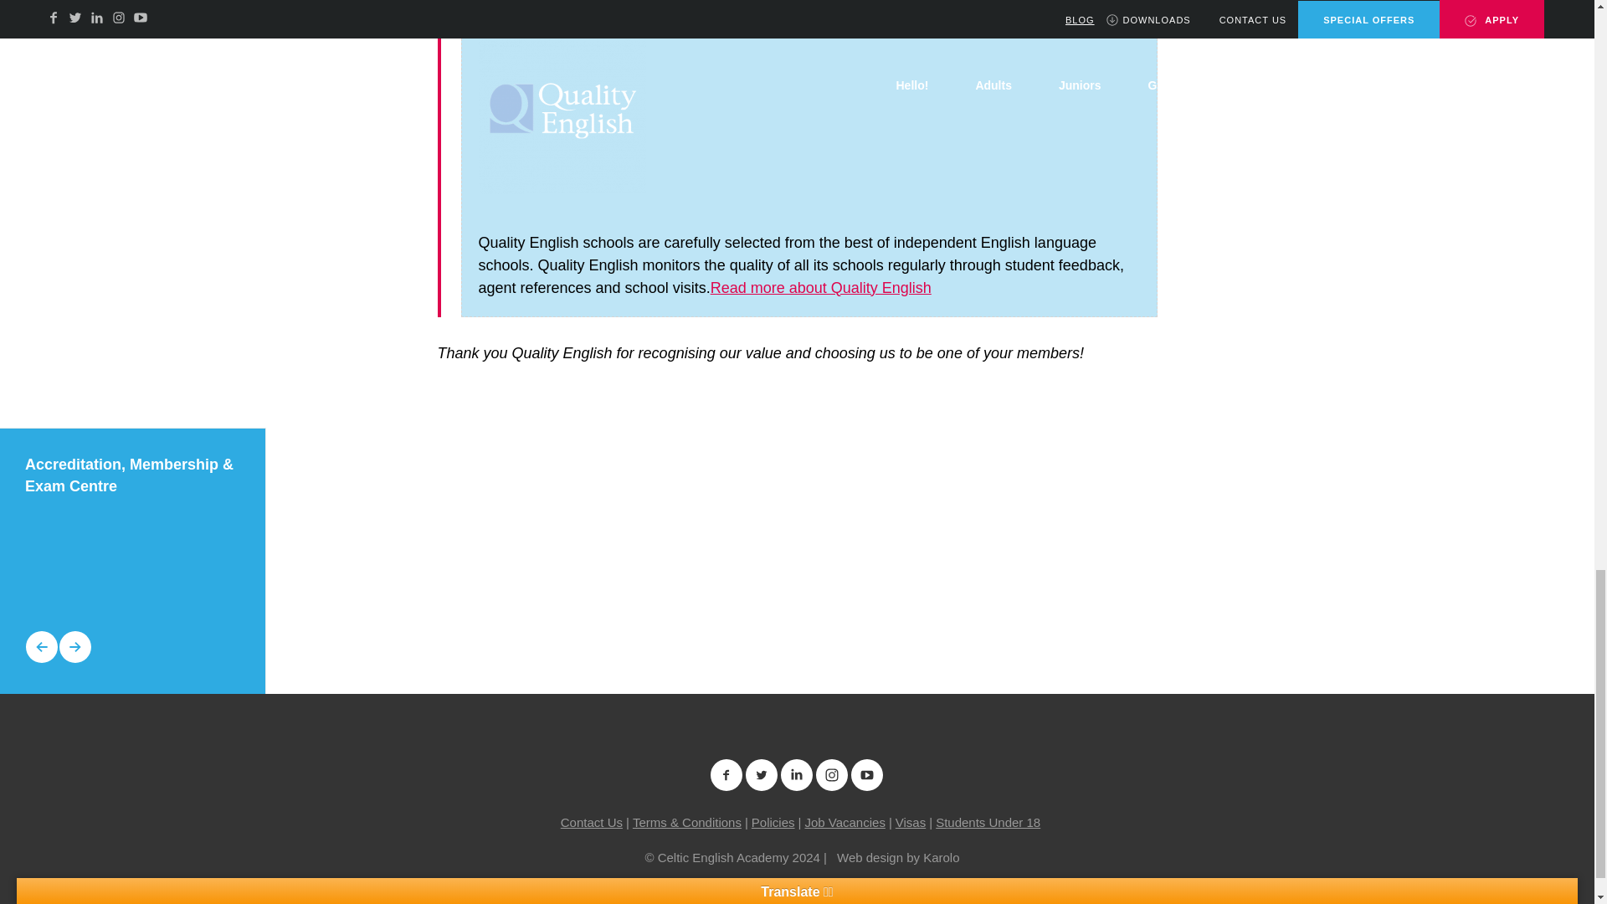  Describe the element at coordinates (796, 775) in the screenshot. I see `Find us on LinkedIn` at that location.